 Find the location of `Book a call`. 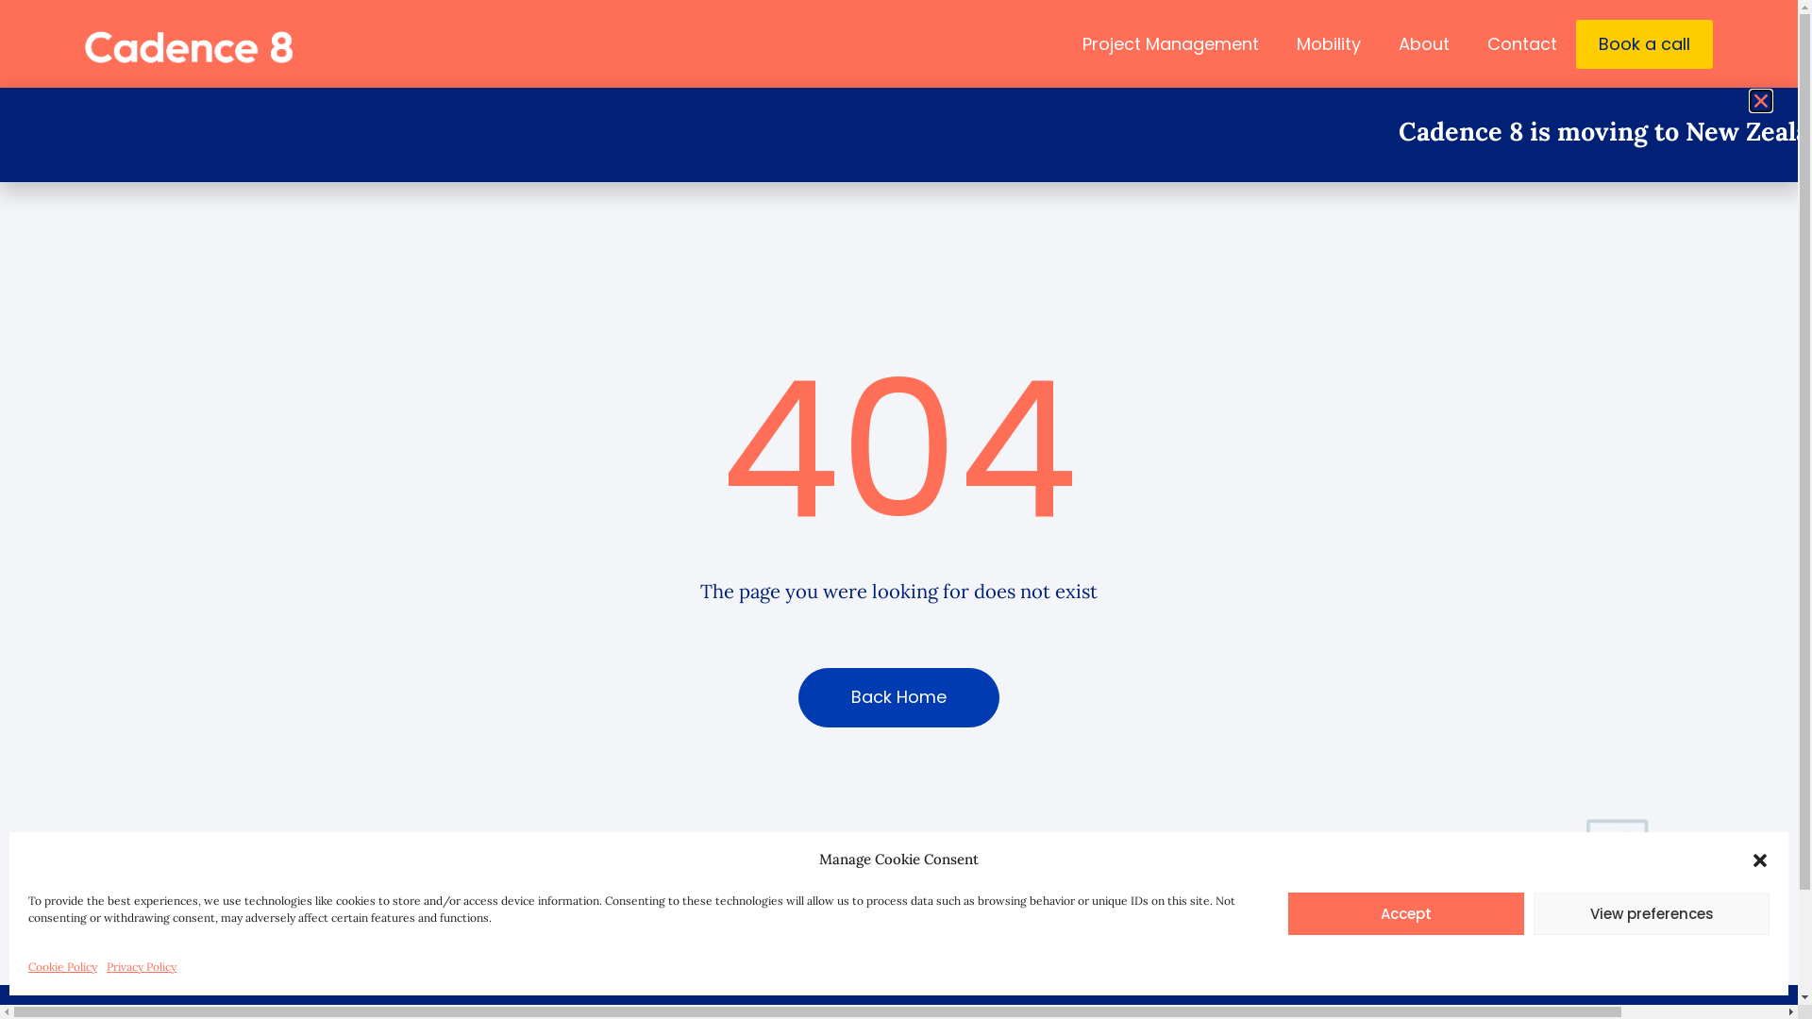

Book a call is located at coordinates (1644, 45).